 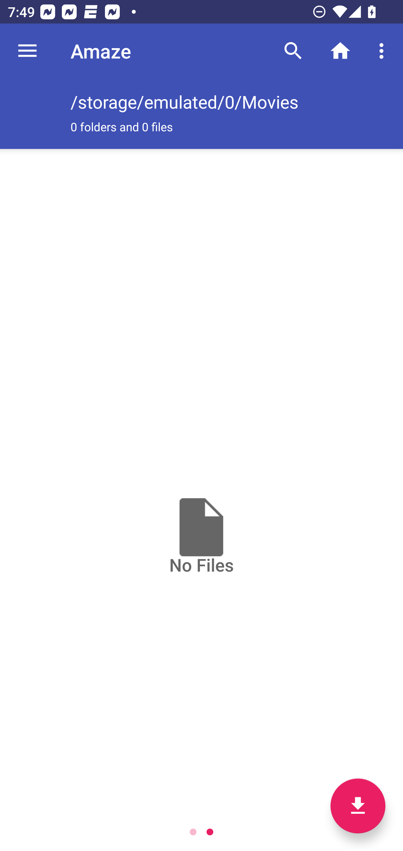 What do you see at coordinates (27, 51) in the screenshot?
I see `Navigate up` at bounding box center [27, 51].